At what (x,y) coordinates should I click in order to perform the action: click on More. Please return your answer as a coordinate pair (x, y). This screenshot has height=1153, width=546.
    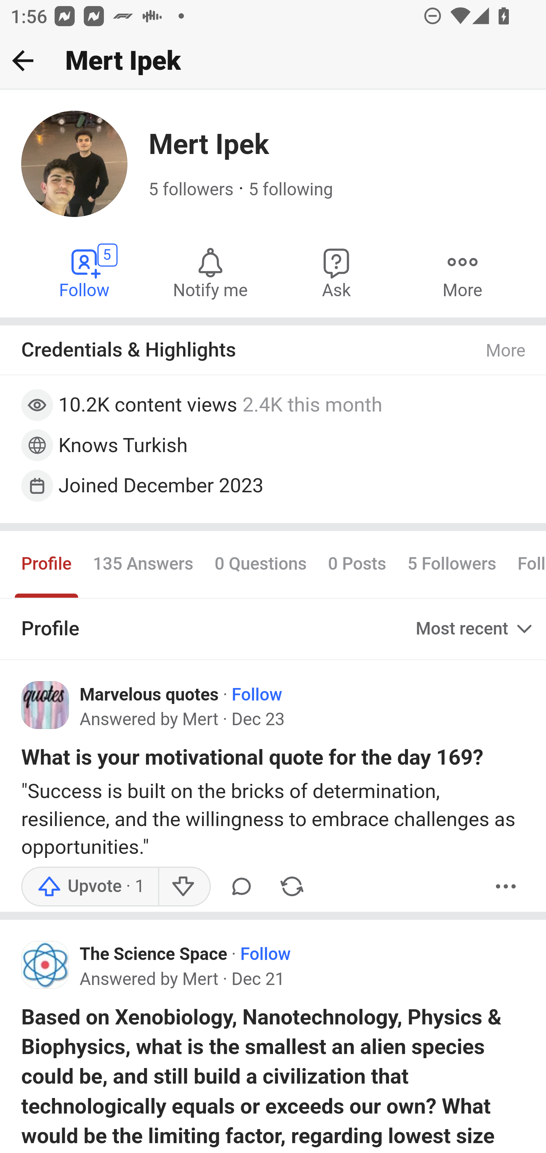
    Looking at the image, I should click on (506, 887).